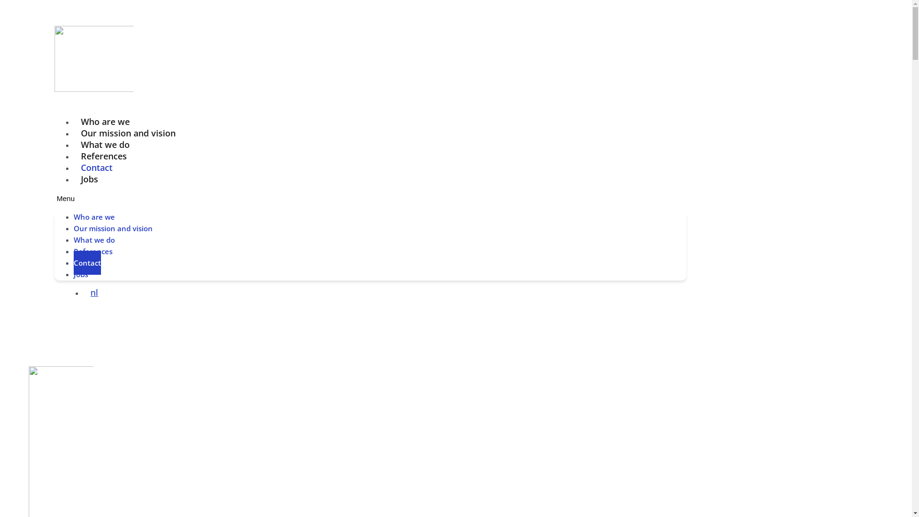 The height and width of the screenshot is (517, 919). What do you see at coordinates (113, 228) in the screenshot?
I see `Our mission and vision` at bounding box center [113, 228].